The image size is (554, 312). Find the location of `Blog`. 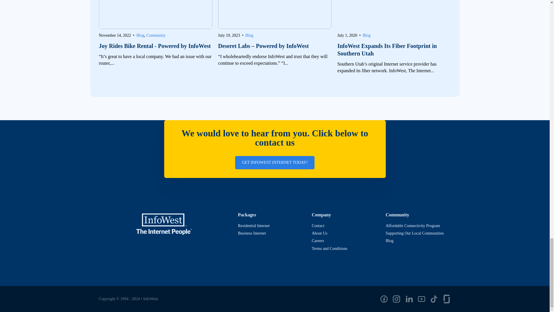

Blog is located at coordinates (249, 35).